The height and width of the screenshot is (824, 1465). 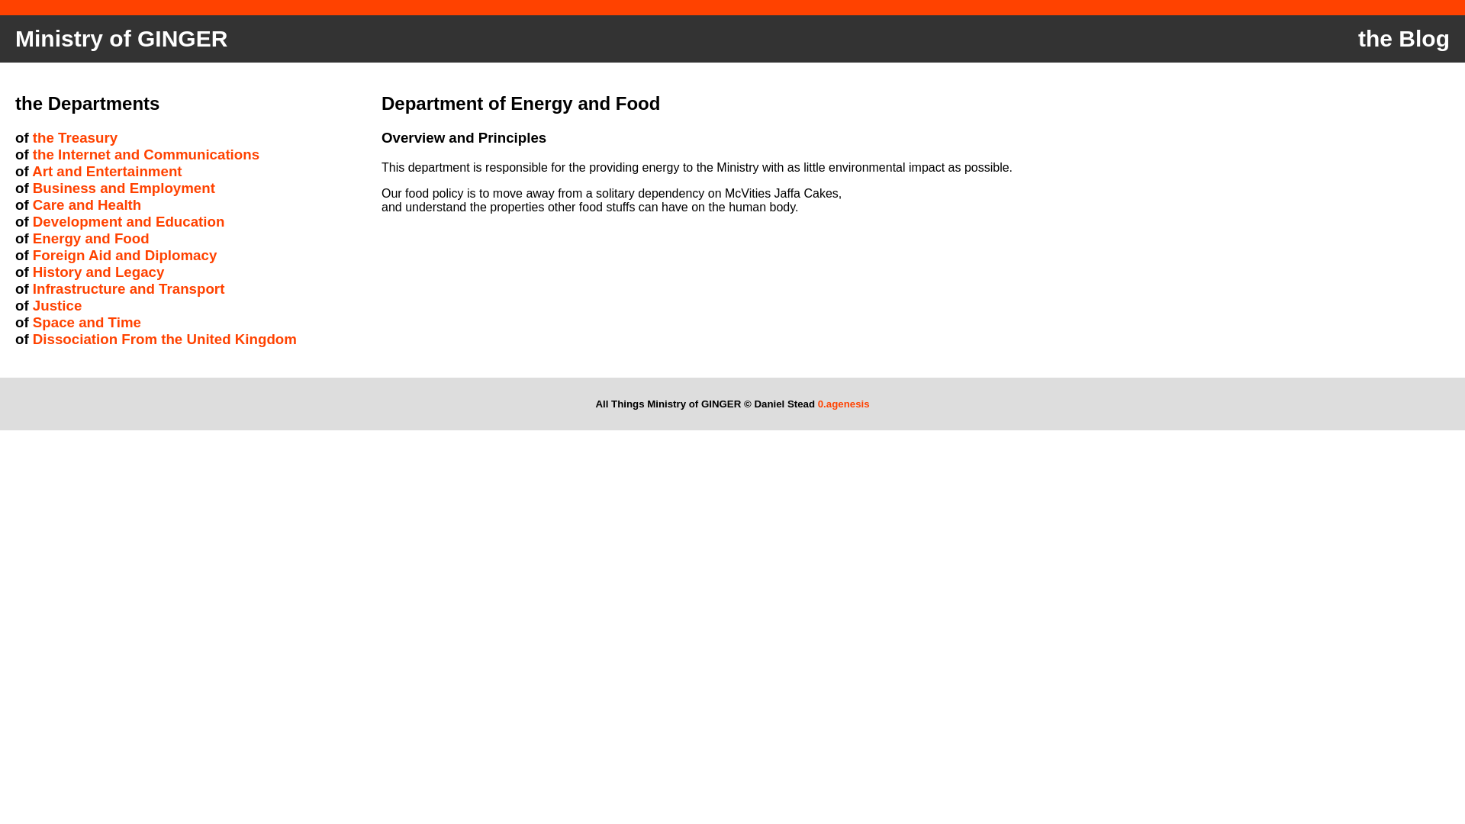 I want to click on Foreign Aid and Diplomacy, so click(x=124, y=255).